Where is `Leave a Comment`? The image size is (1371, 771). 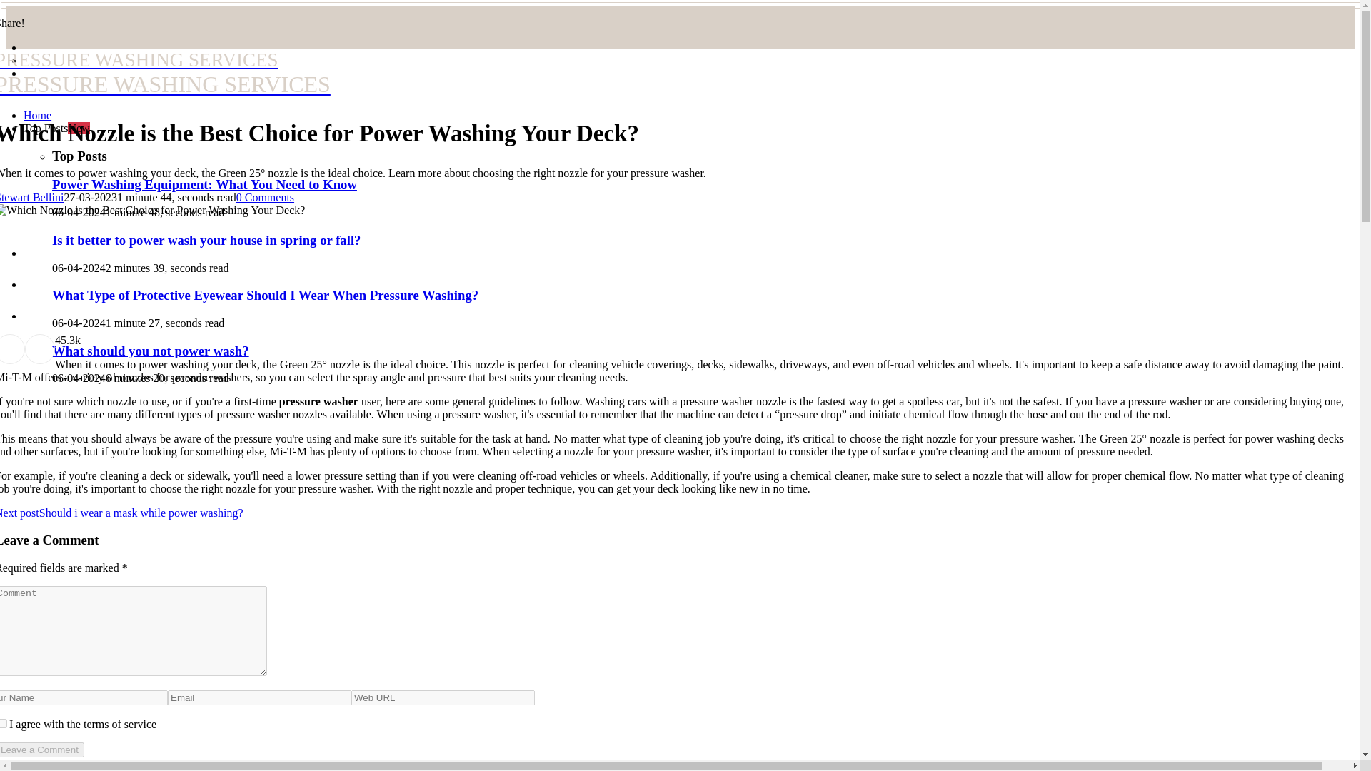
Leave a Comment is located at coordinates (41, 750).